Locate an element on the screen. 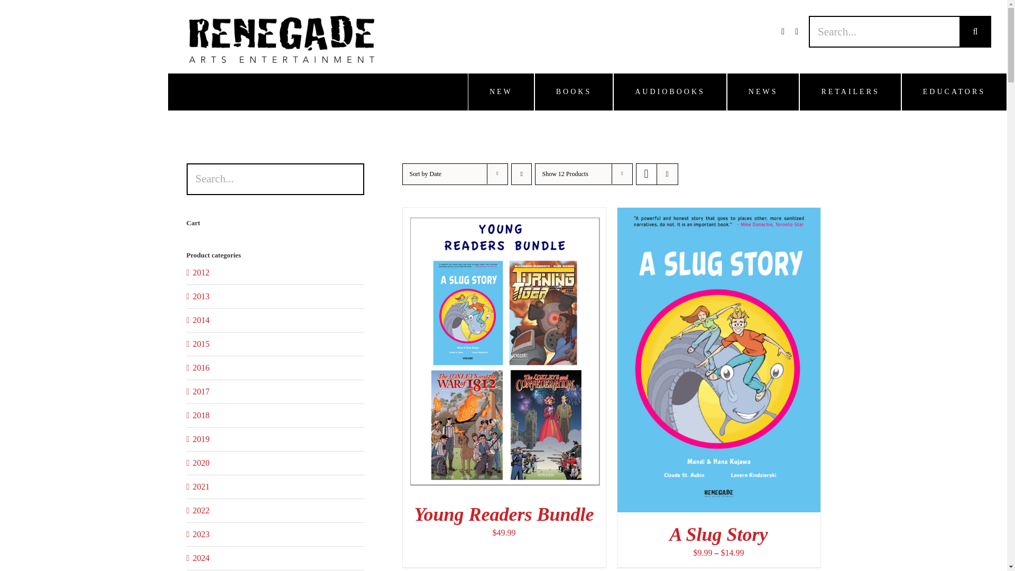 Image resolution: width=1015 pixels, height=571 pixels. Sort by Date is located at coordinates (425, 173).